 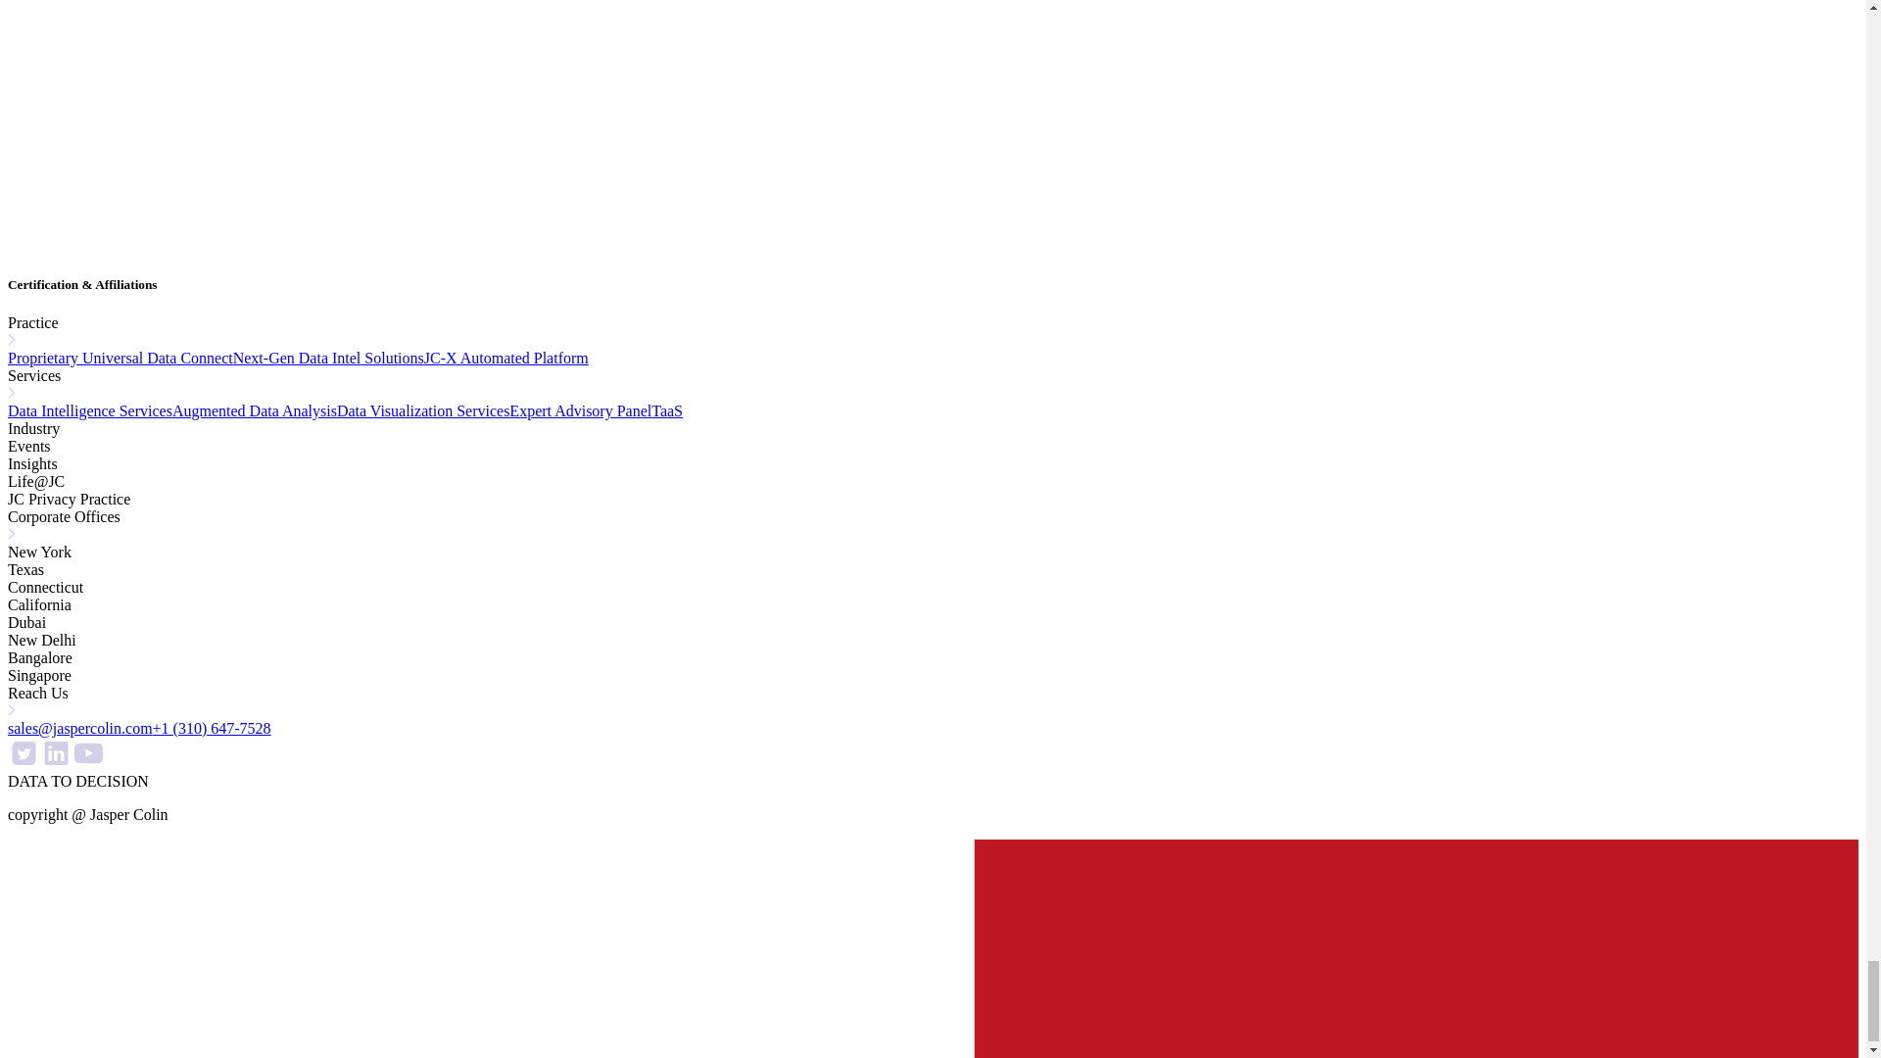 I want to click on Next-Gen Data Intel Solutions, so click(x=329, y=358).